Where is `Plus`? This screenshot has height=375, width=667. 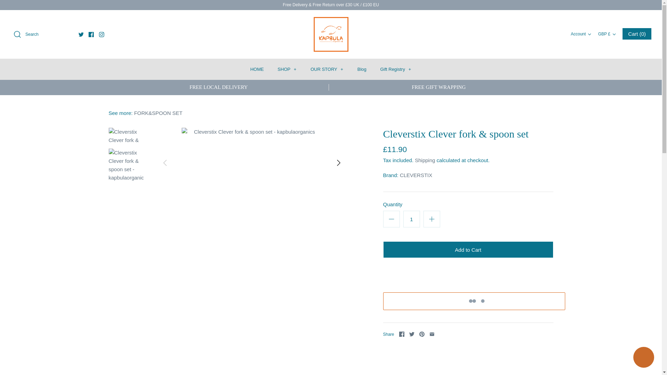
Plus is located at coordinates (431, 219).